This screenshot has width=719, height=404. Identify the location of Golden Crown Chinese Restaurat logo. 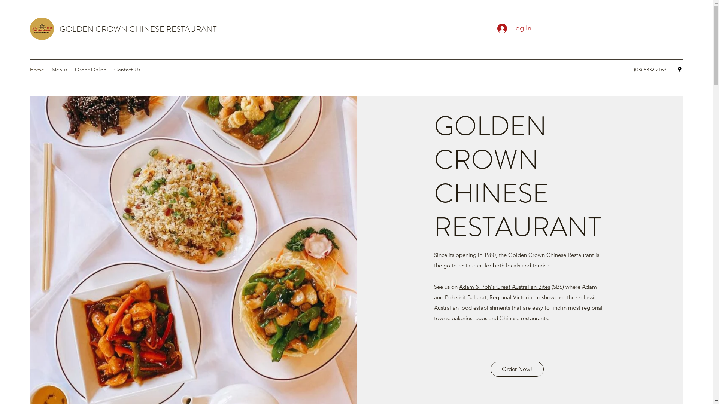
(42, 29).